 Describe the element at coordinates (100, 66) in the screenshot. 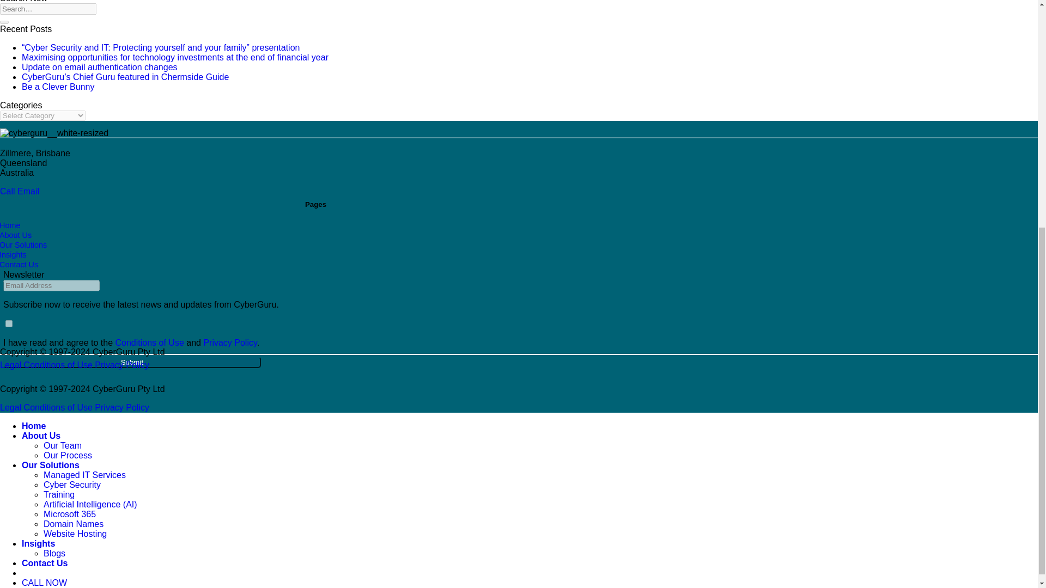

I see `Update on email authentication changes` at that location.